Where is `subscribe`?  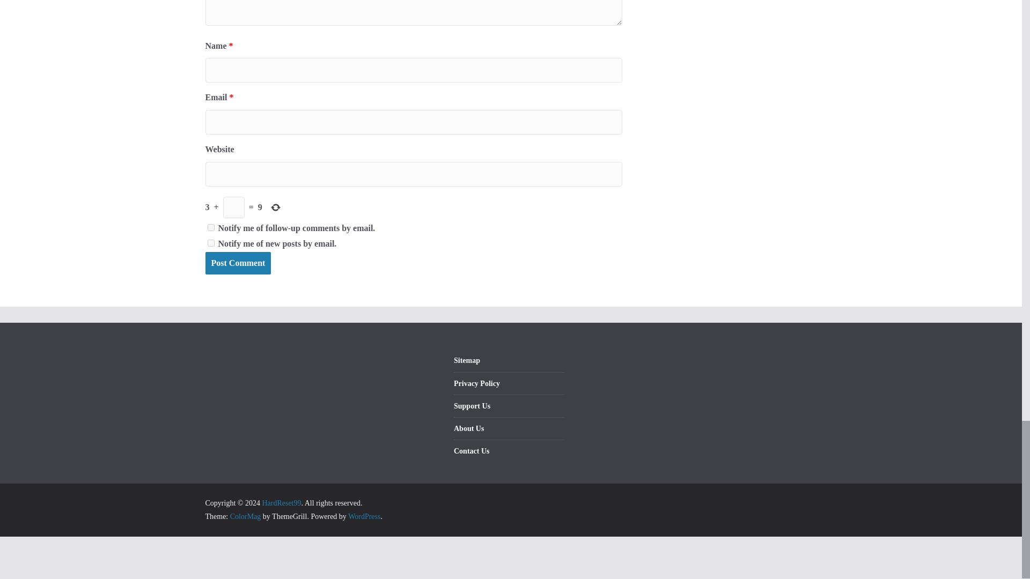 subscribe is located at coordinates (210, 243).